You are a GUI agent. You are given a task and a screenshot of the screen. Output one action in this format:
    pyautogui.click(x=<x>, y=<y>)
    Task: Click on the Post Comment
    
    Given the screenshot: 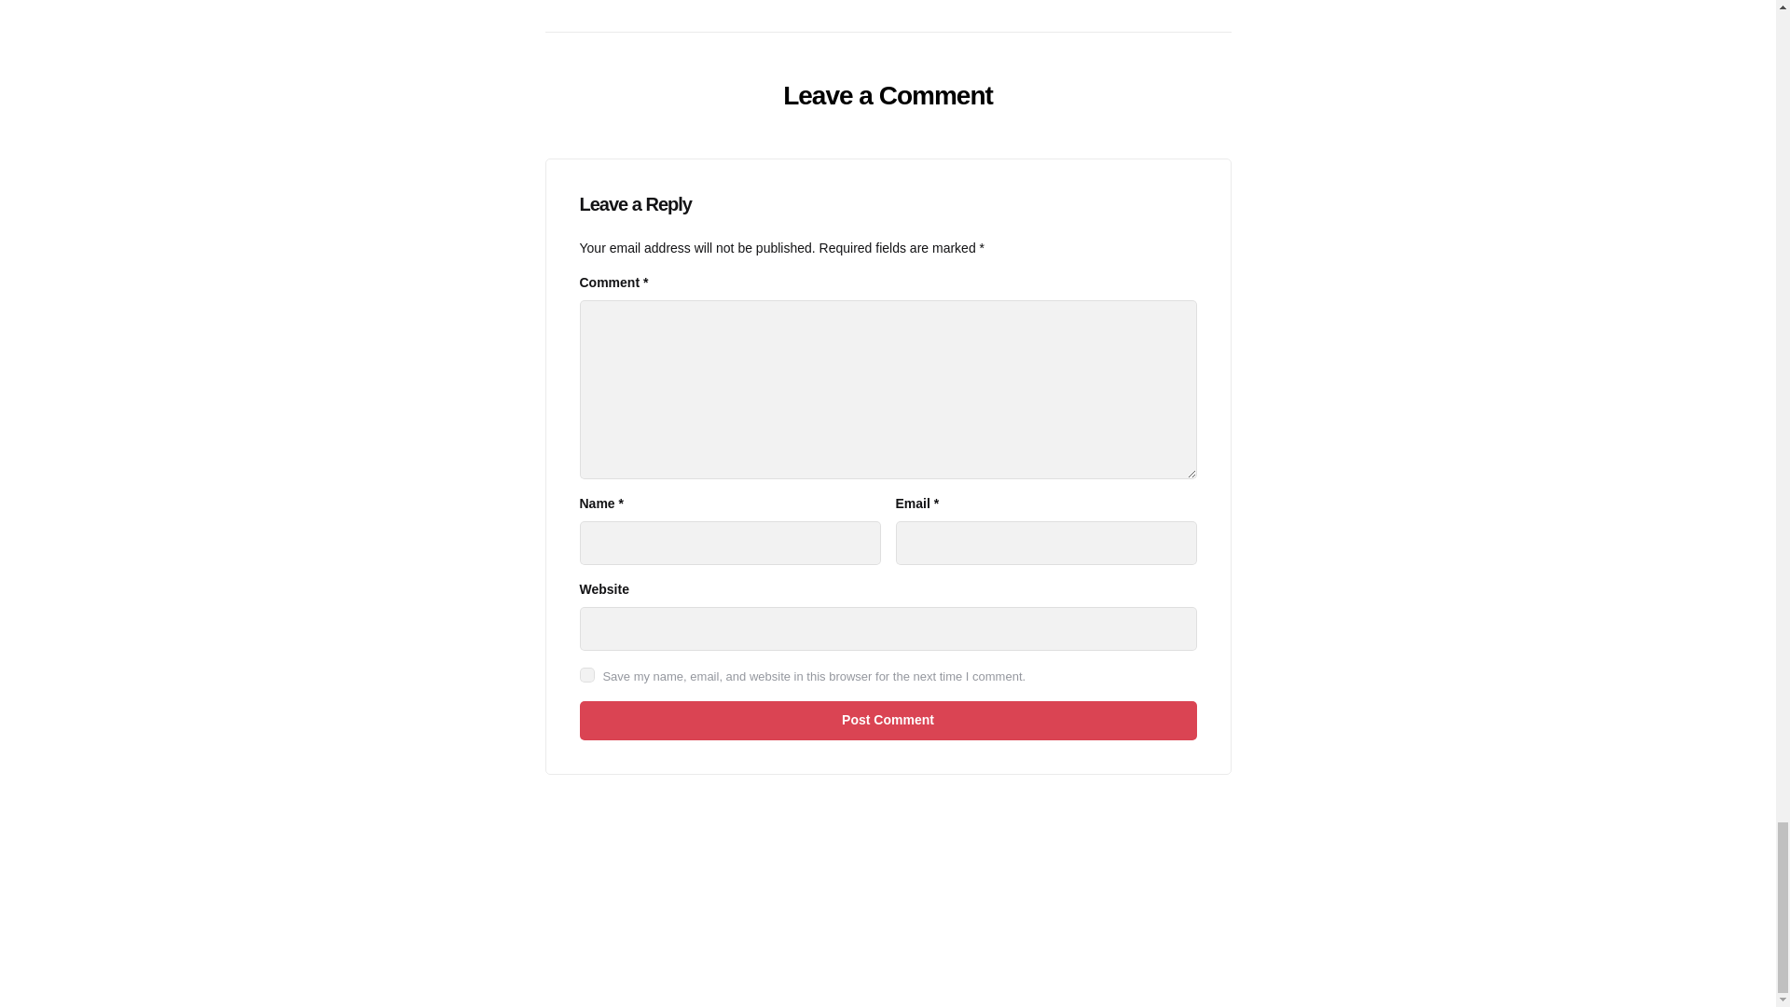 What is the action you would take?
    pyautogui.click(x=888, y=720)
    